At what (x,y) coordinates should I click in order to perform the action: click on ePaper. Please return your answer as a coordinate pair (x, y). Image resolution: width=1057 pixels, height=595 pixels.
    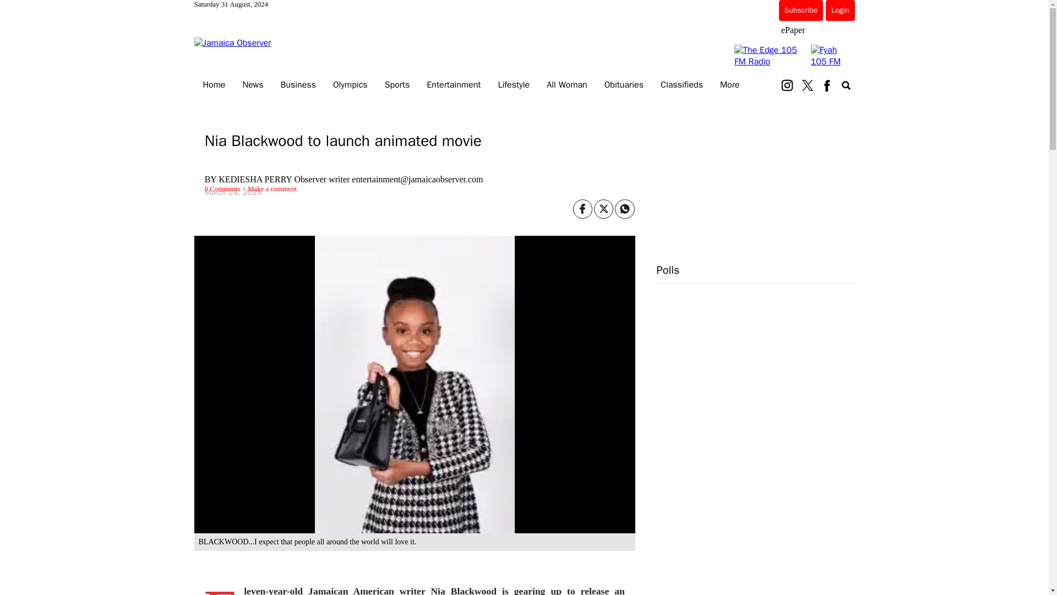
    Looking at the image, I should click on (793, 30).